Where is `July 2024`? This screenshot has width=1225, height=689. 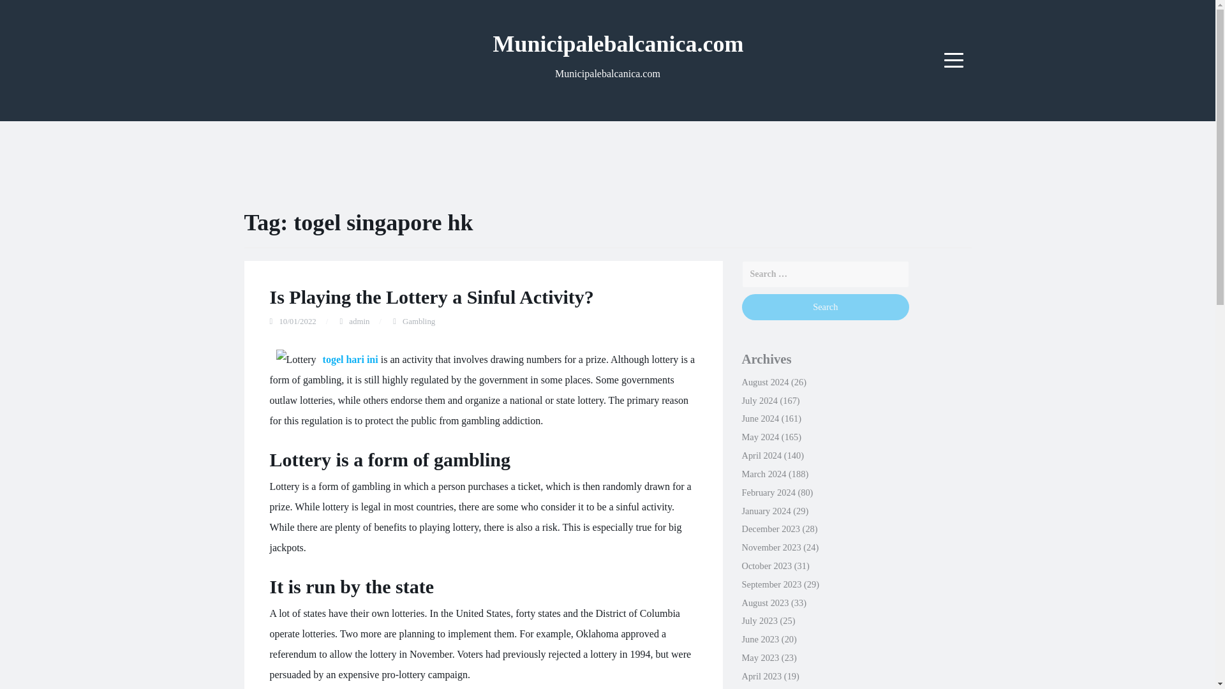 July 2024 is located at coordinates (759, 401).